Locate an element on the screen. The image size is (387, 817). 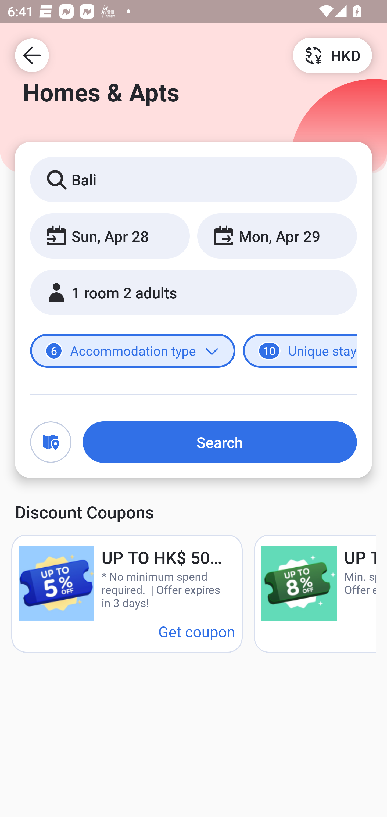
Mon, Apr 29 is located at coordinates (277, 235).